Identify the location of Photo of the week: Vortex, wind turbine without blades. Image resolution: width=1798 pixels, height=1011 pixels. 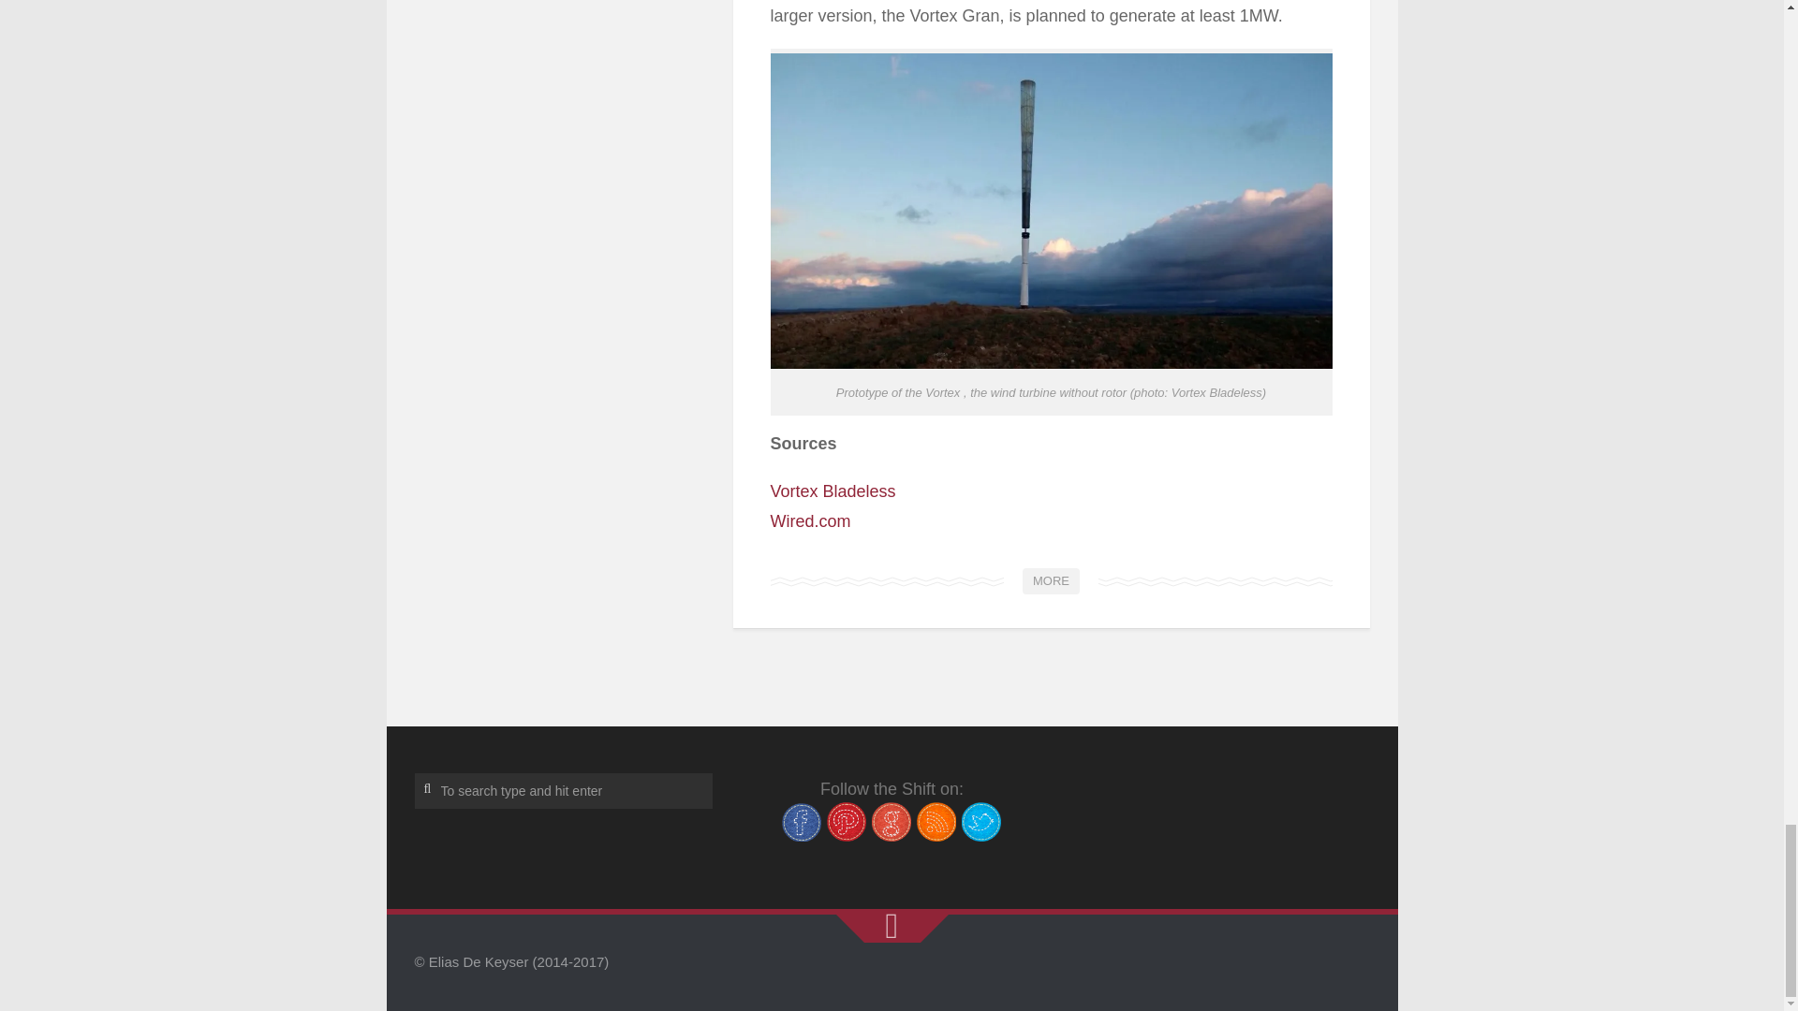
(1051, 580).